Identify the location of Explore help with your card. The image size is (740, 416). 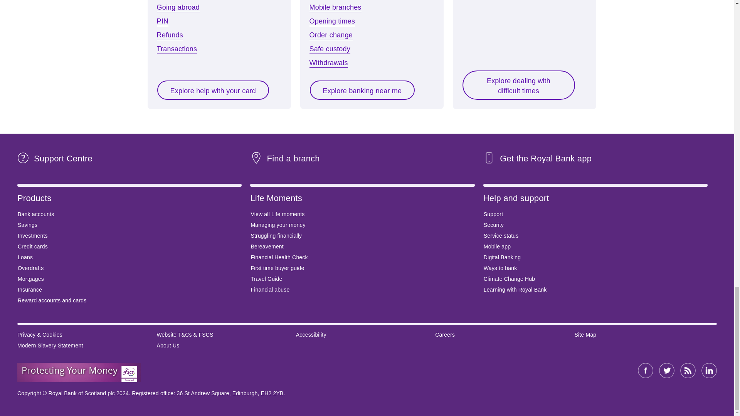
(213, 90).